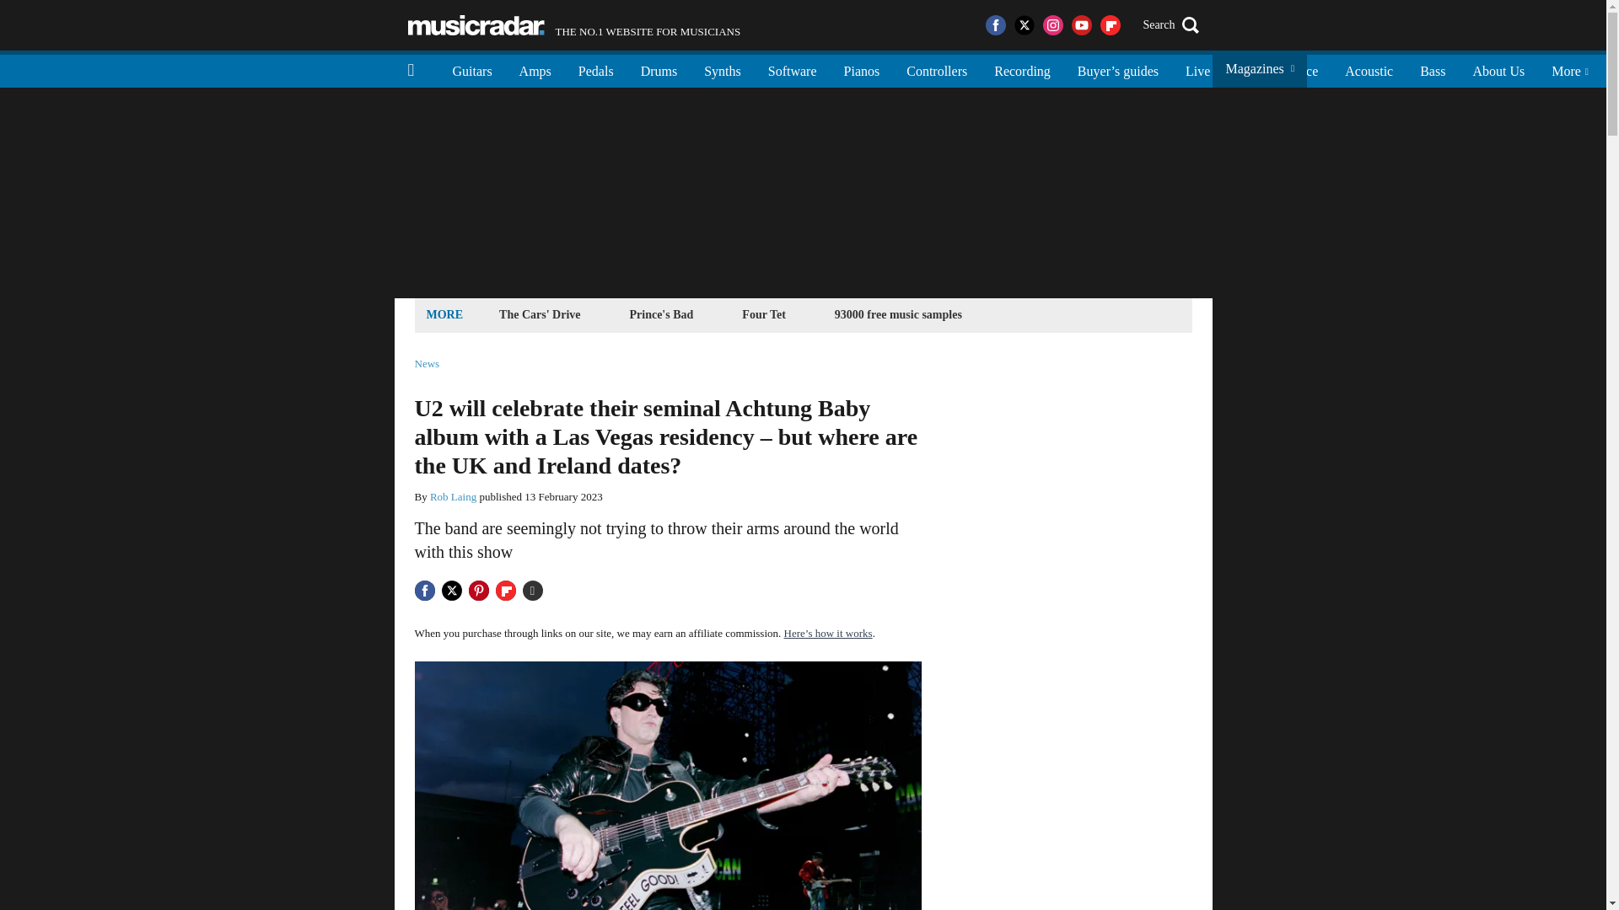 The width and height of the screenshot is (1619, 910). I want to click on DJ, so click(659, 69).